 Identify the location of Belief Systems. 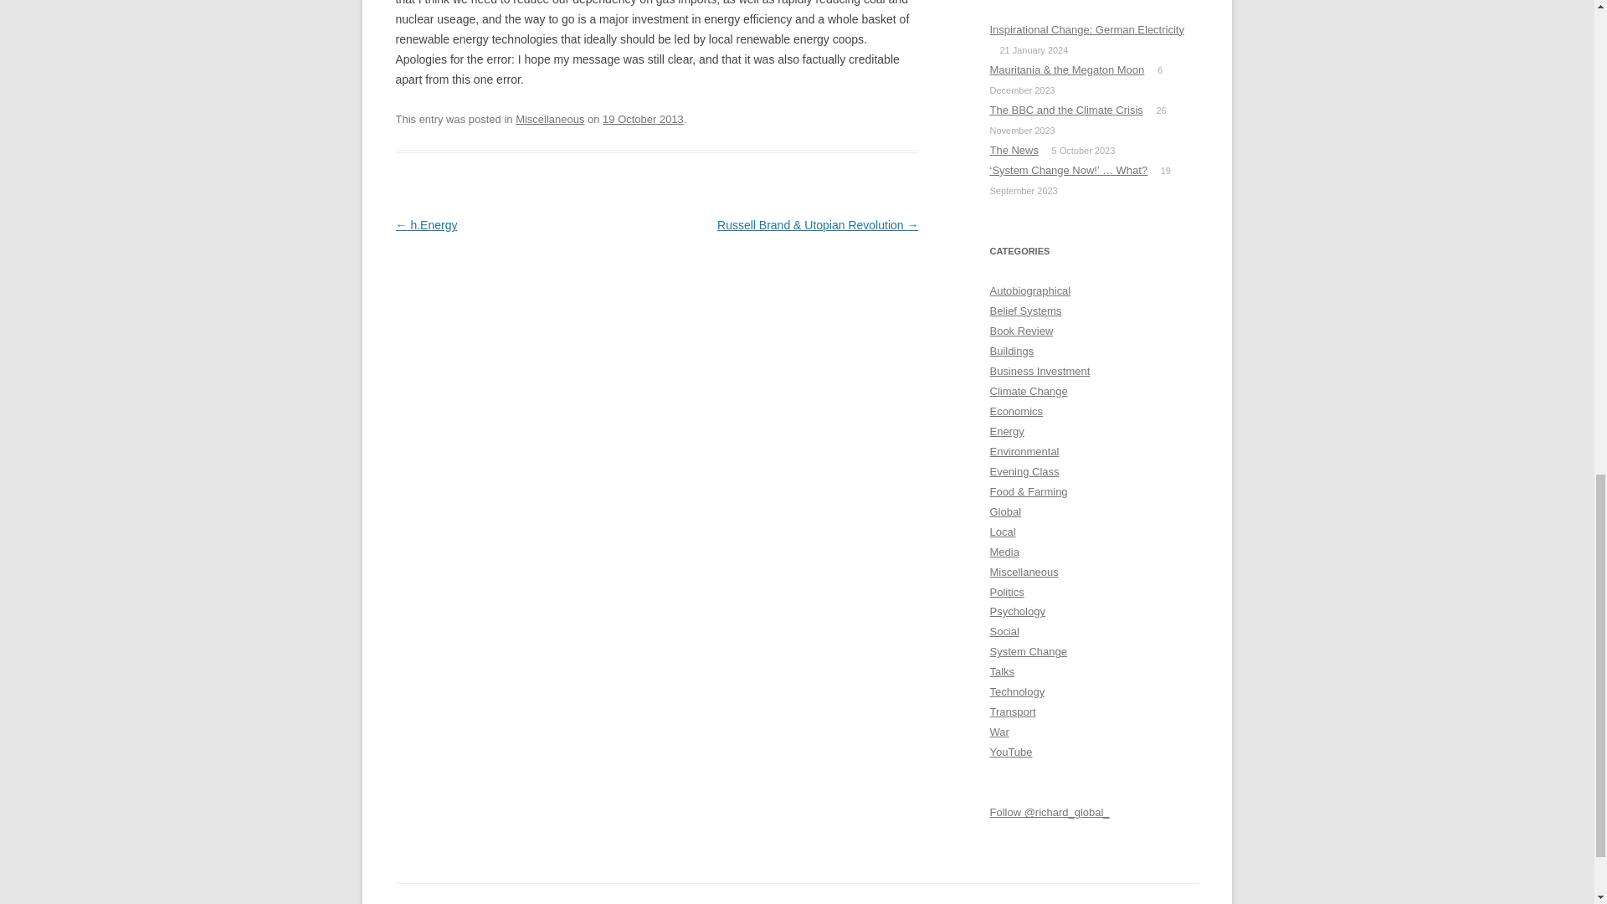
(1024, 311).